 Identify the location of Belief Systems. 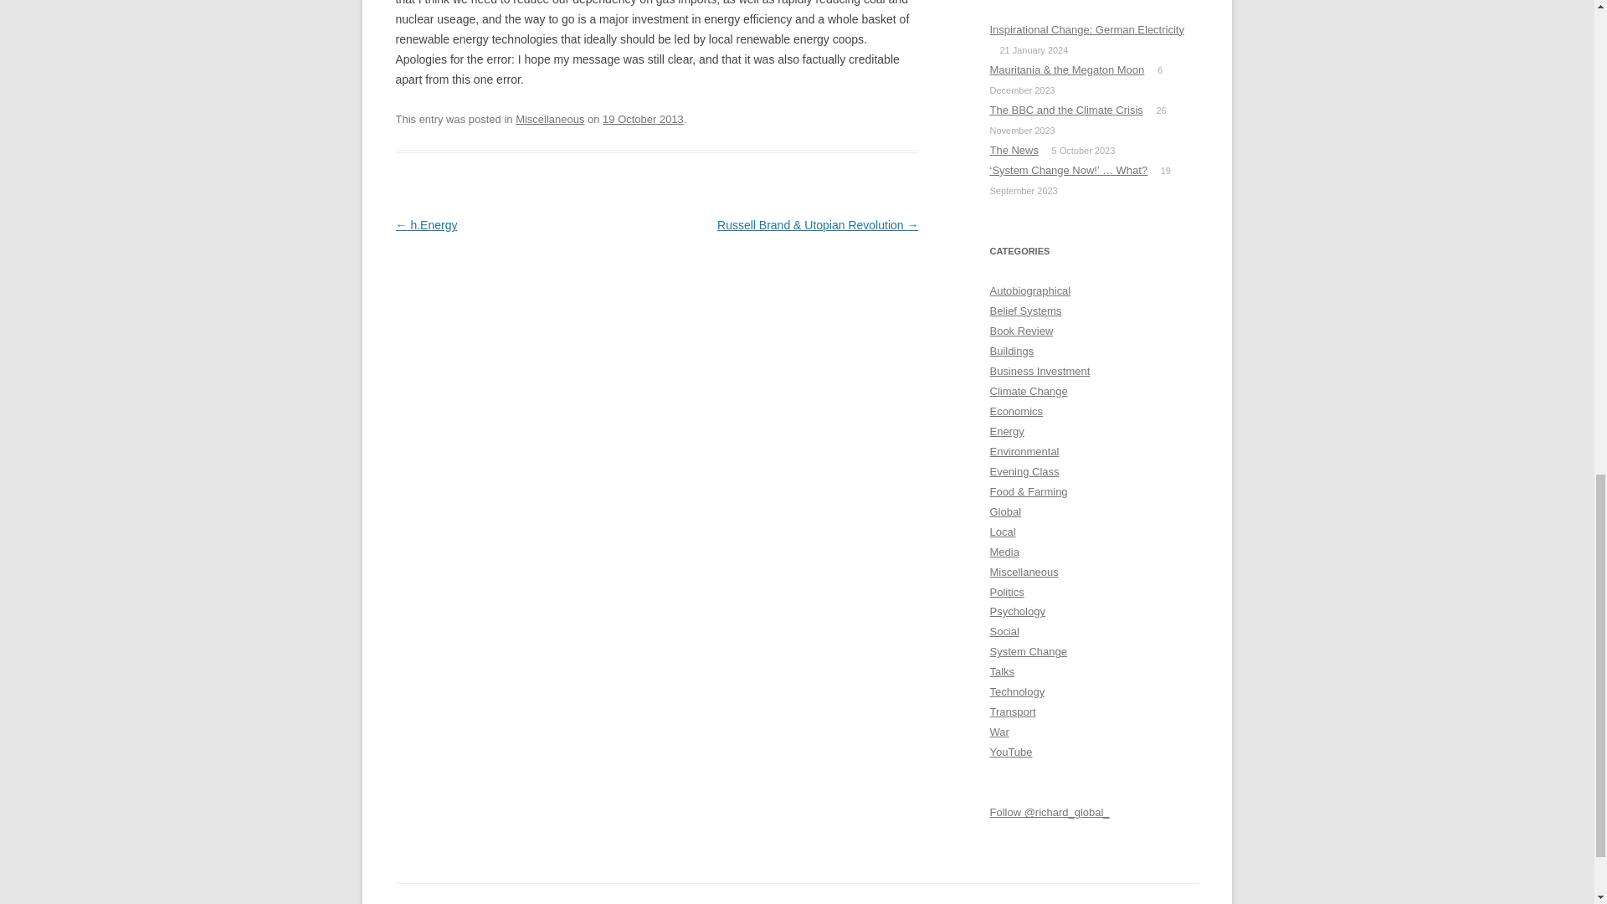
(1024, 311).